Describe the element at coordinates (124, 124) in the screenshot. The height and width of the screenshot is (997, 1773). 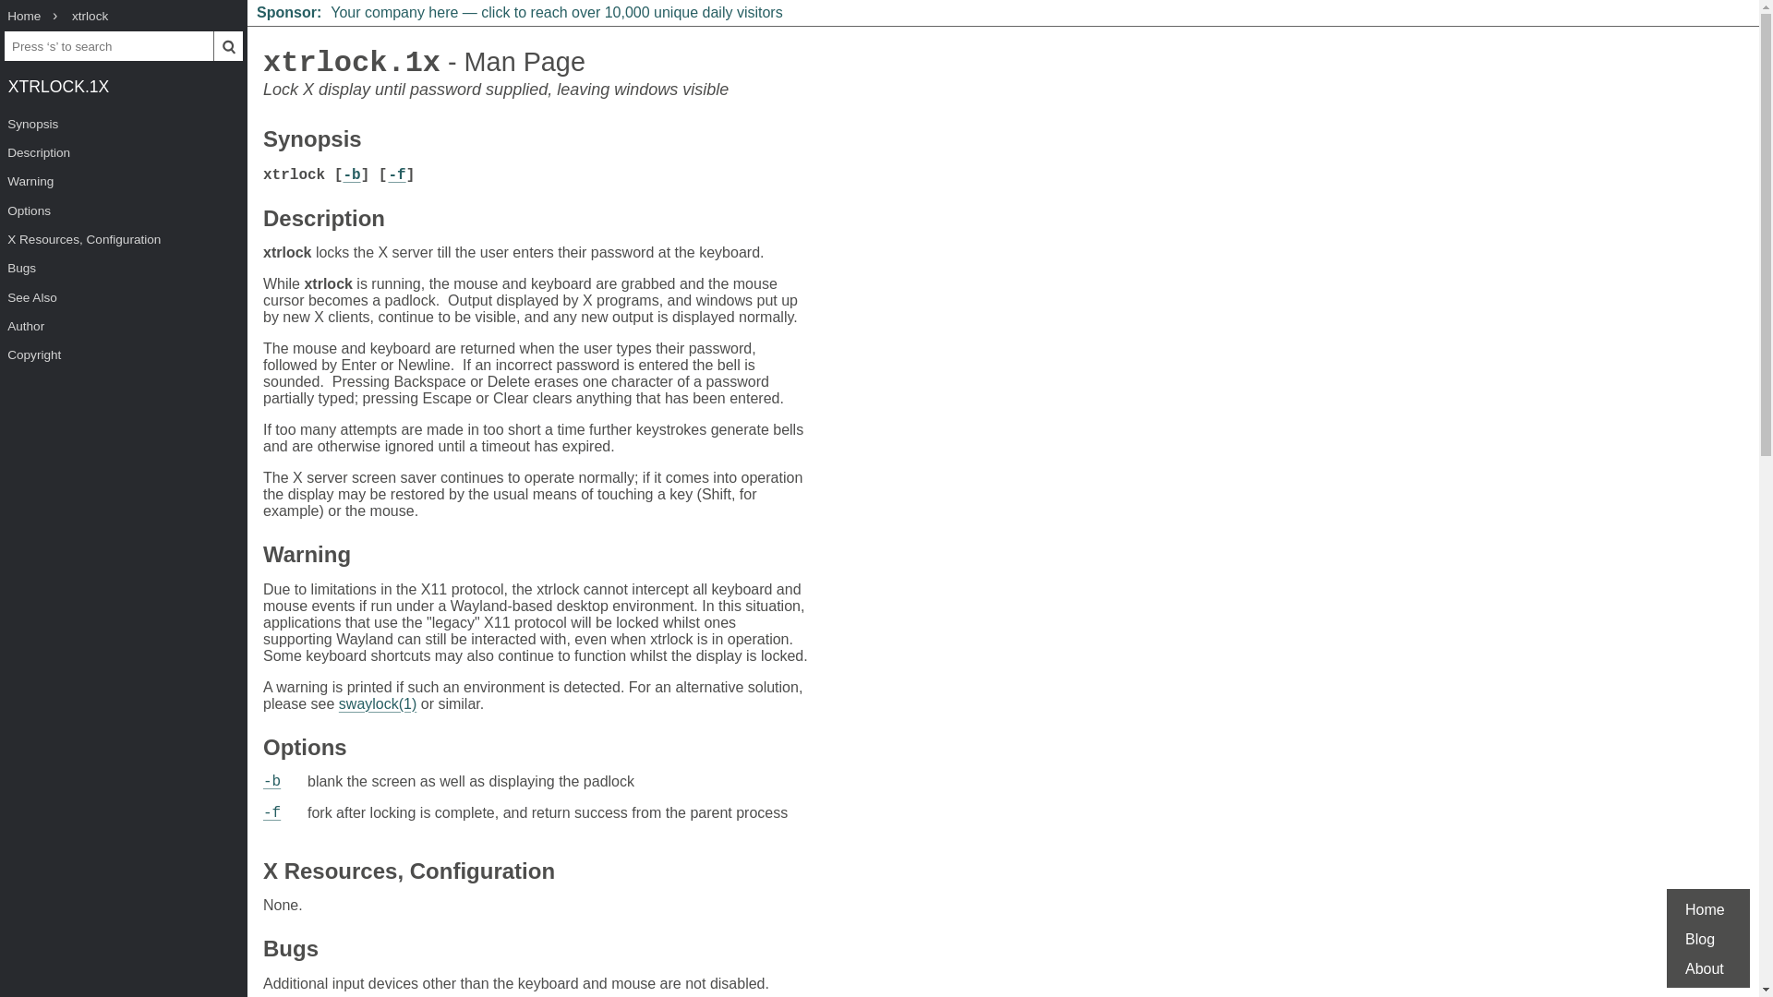
I see `Synopsis` at that location.